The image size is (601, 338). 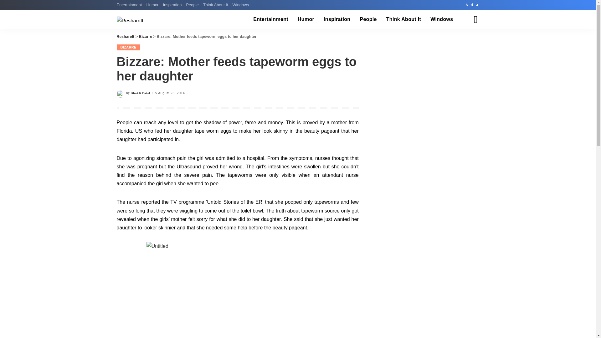 I want to click on Think About It, so click(x=403, y=19).